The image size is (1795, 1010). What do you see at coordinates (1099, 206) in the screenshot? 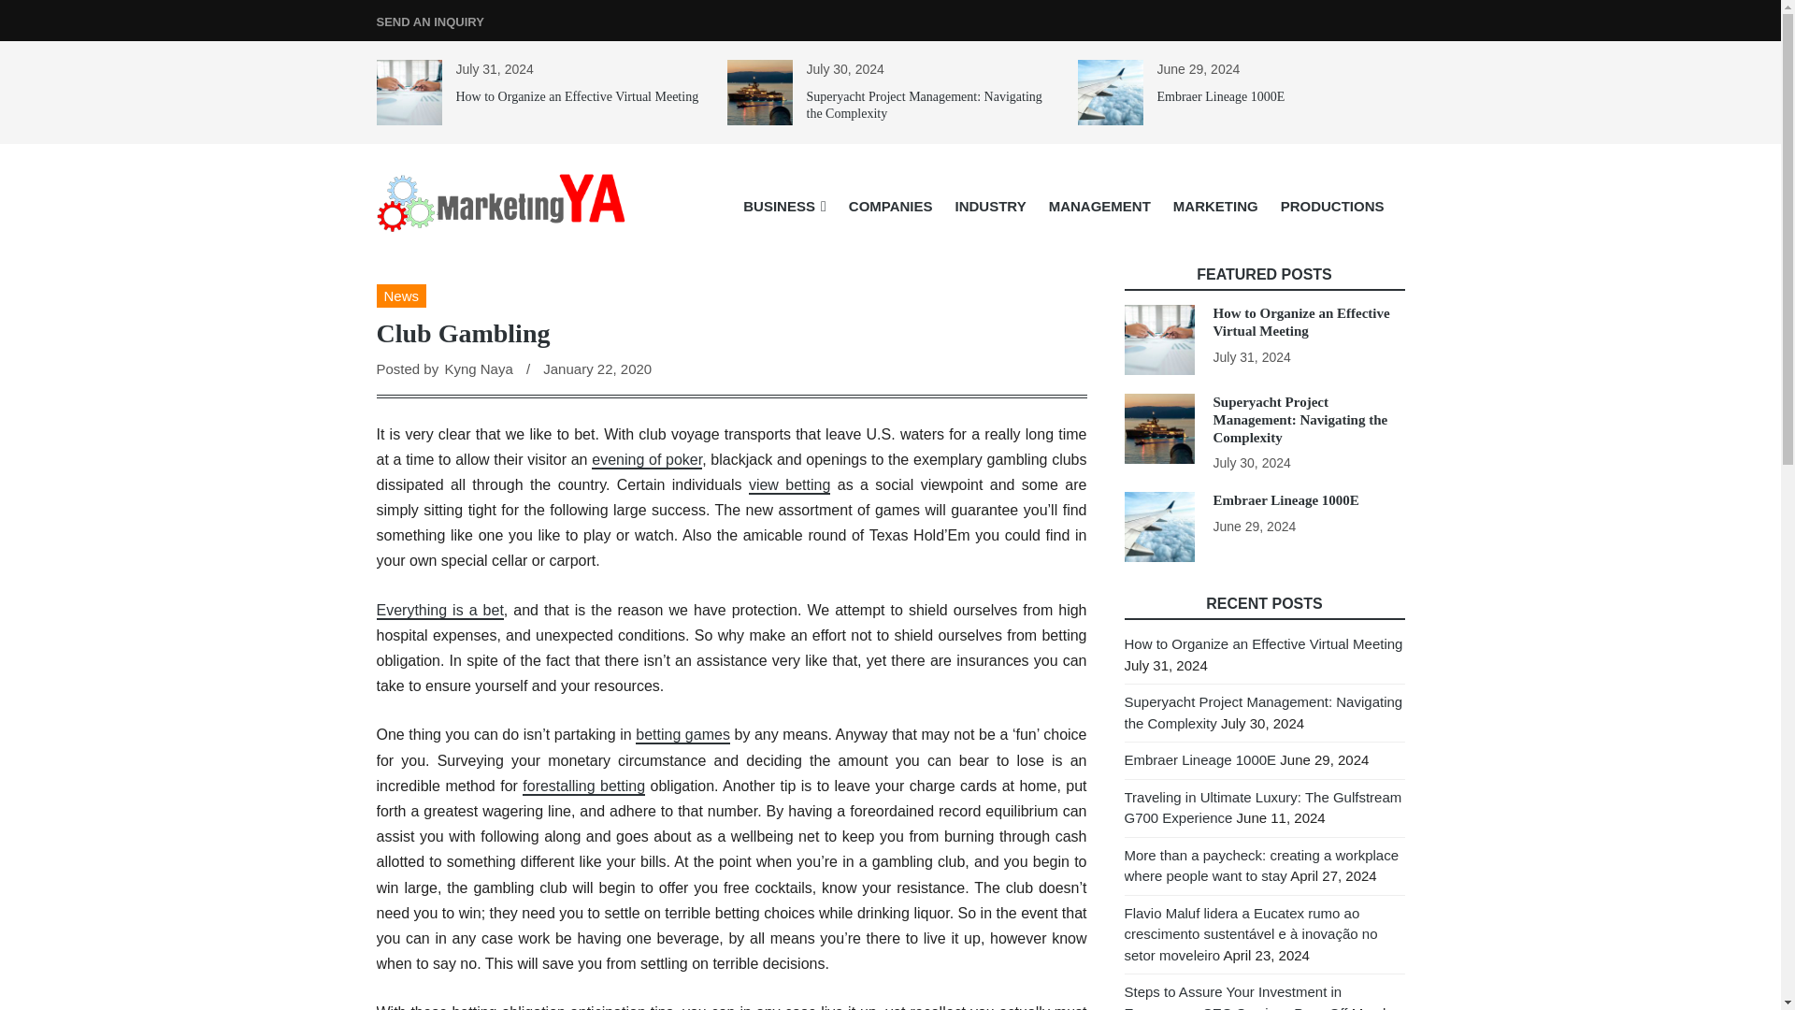
I see `MANAGEMENT` at bounding box center [1099, 206].